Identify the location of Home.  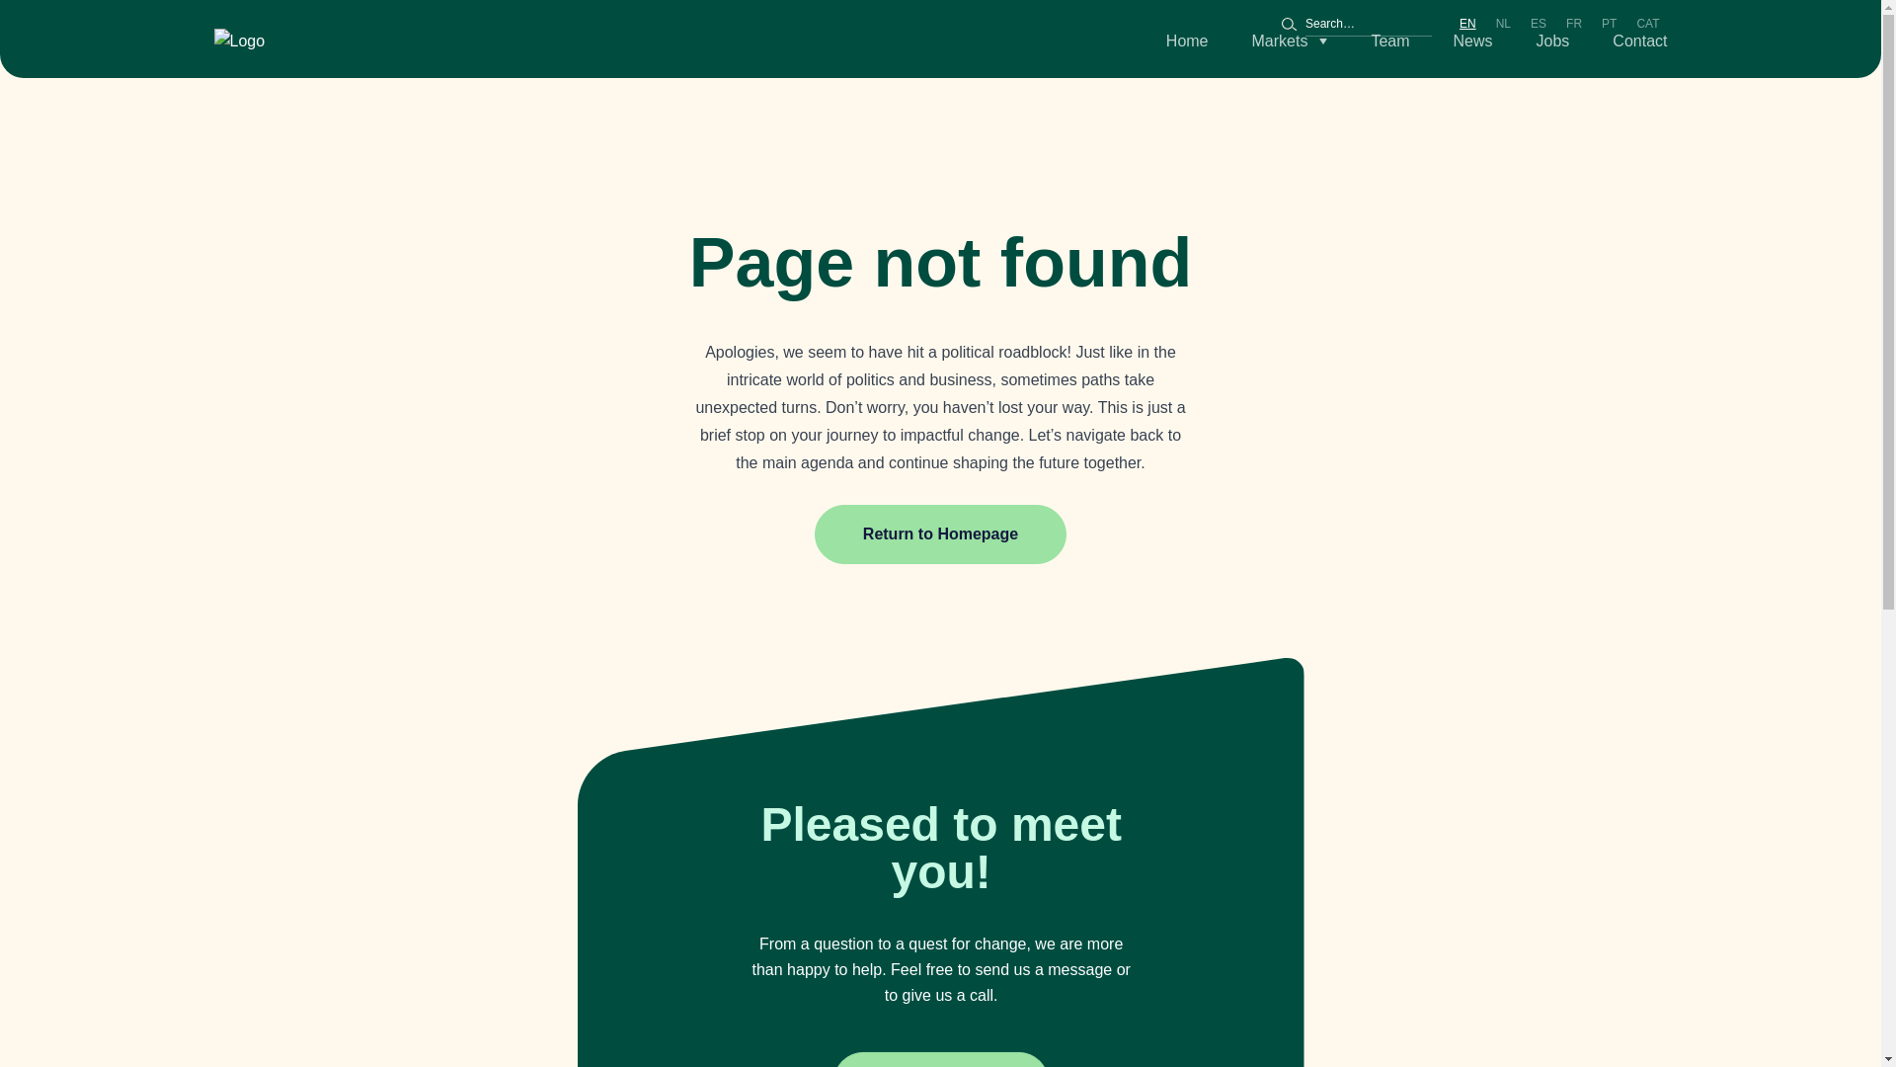
(1187, 41).